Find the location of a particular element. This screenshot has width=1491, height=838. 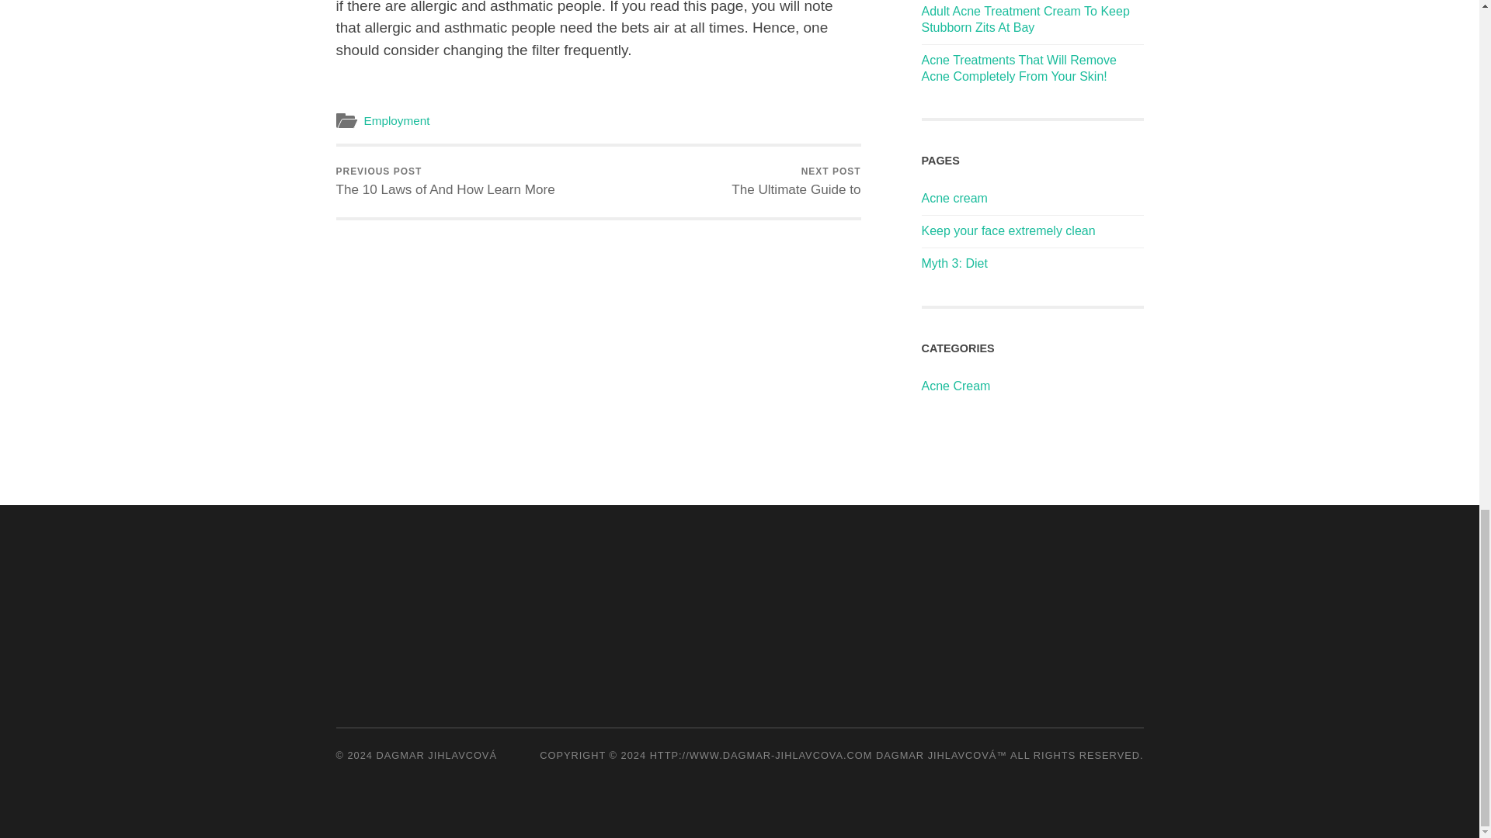

Acne cream is located at coordinates (795, 182).